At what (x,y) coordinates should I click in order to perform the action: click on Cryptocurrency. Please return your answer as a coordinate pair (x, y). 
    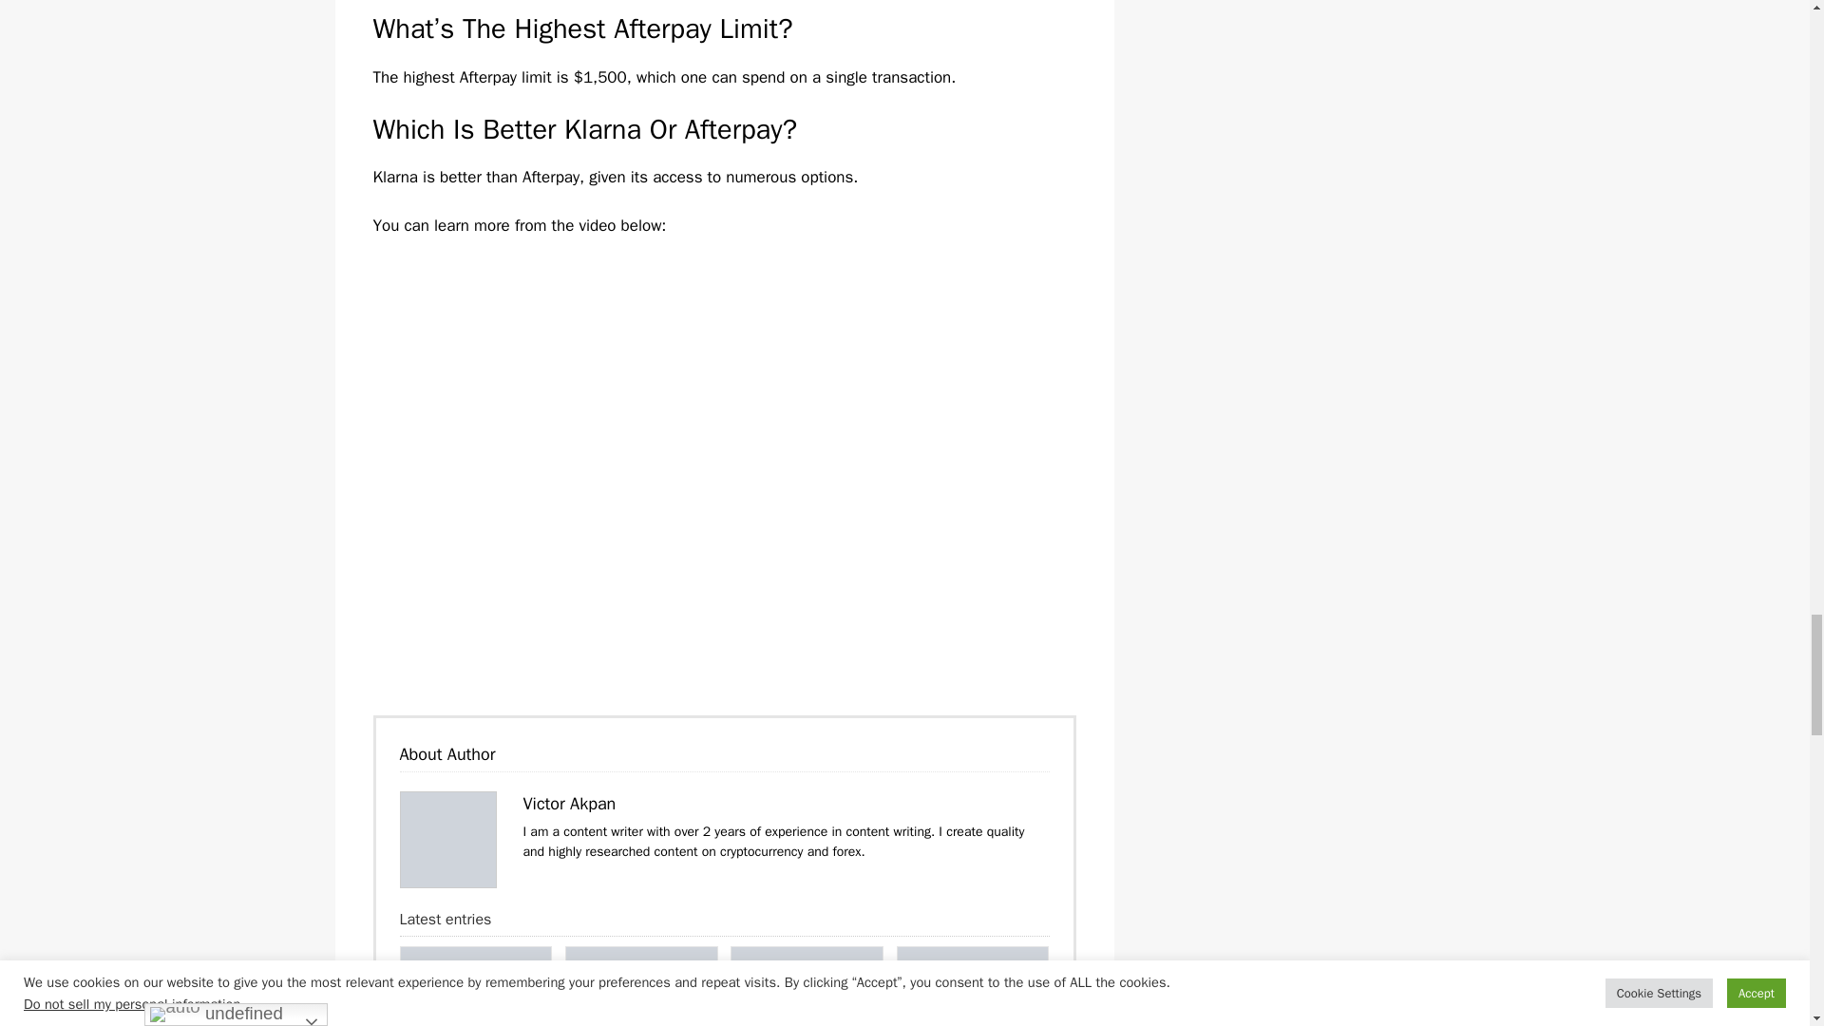
    Looking at the image, I should click on (682, 1022).